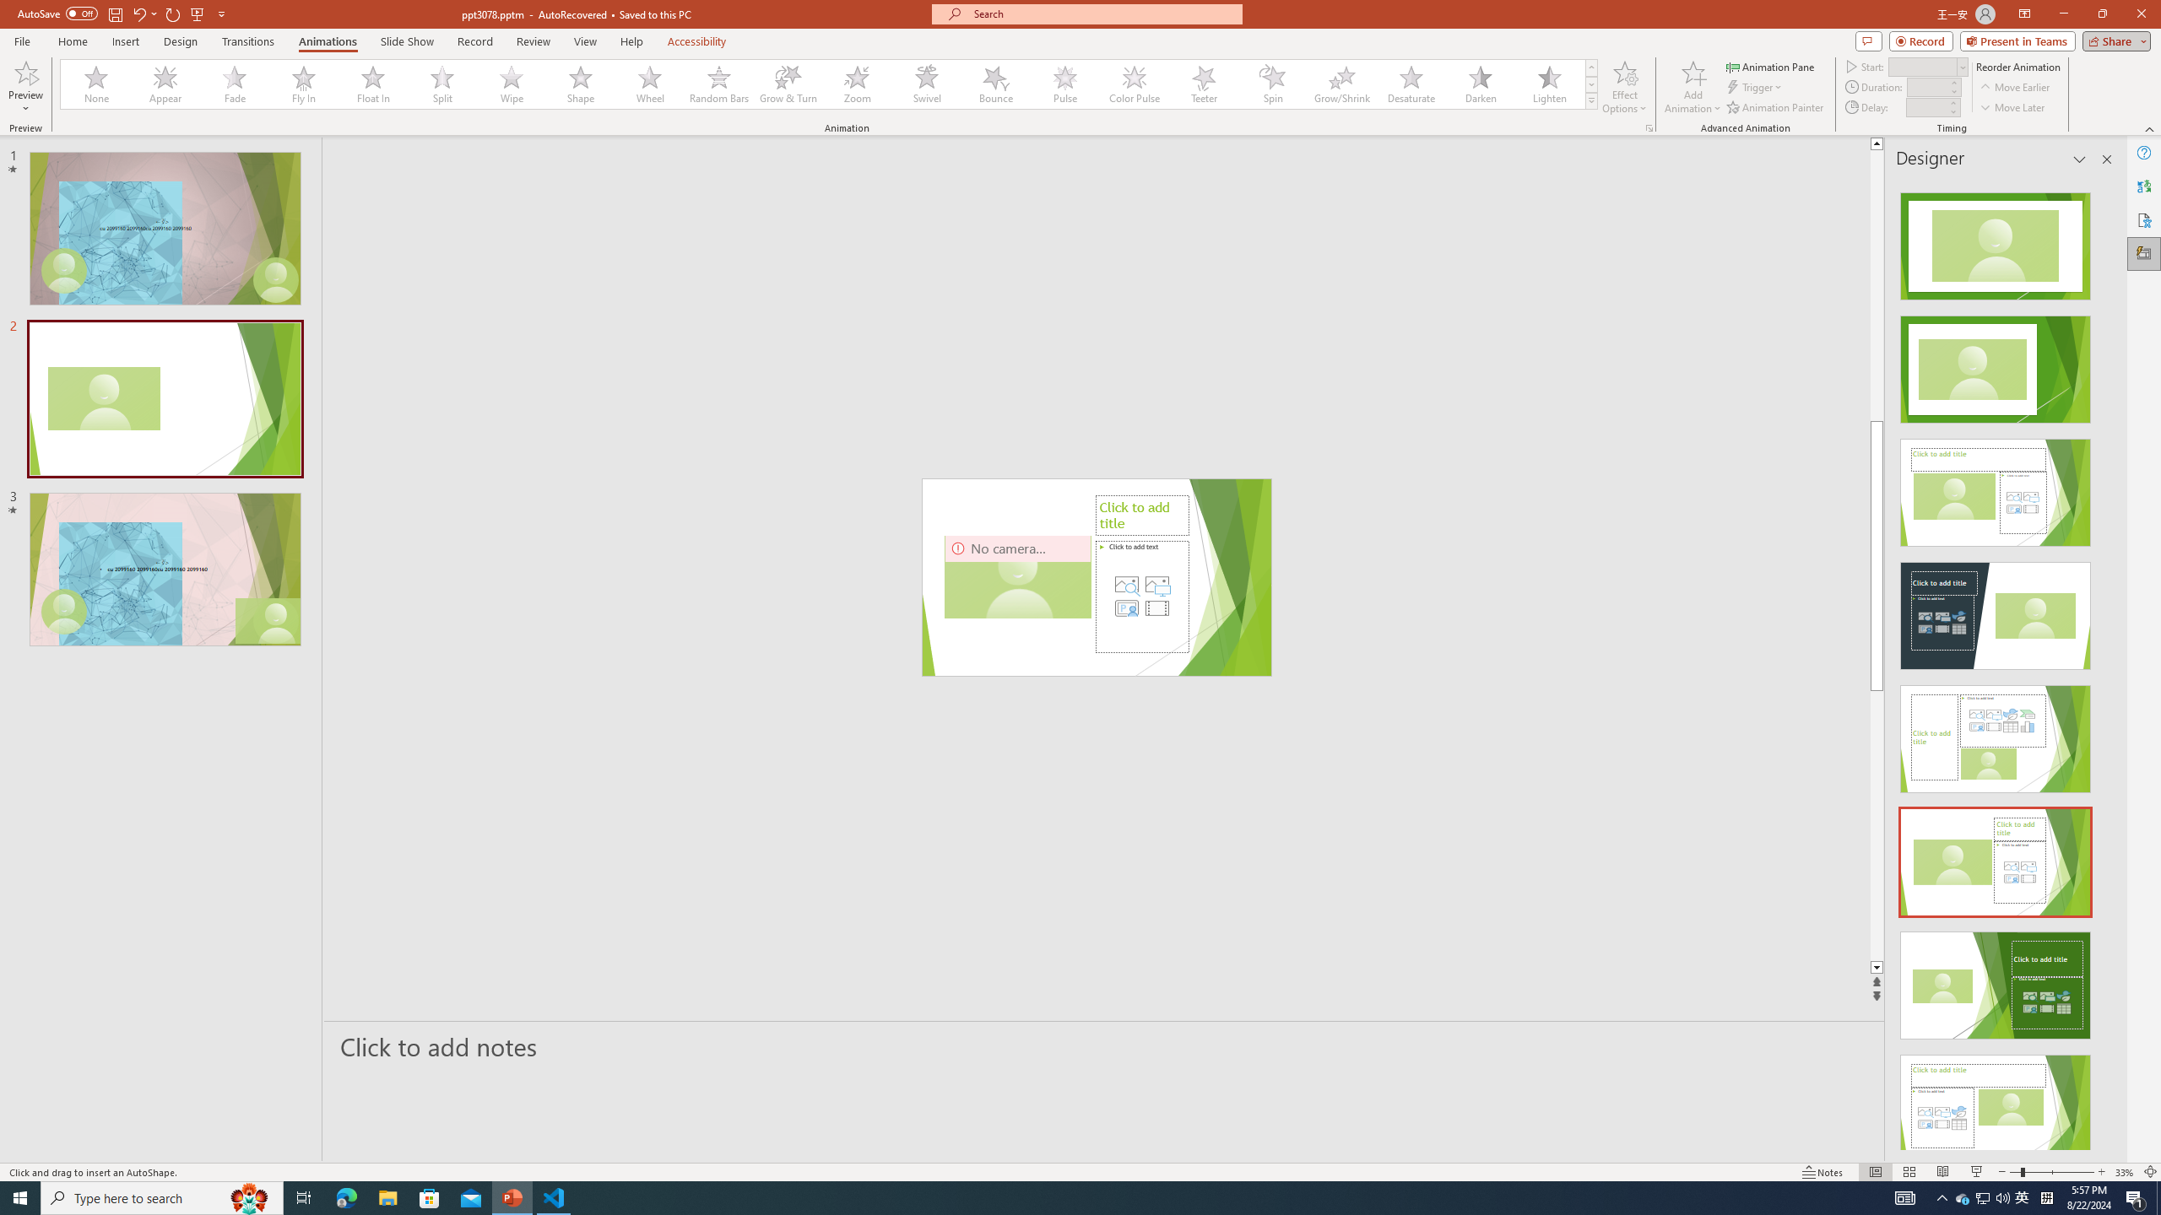 The image size is (2161, 1215). What do you see at coordinates (1933, 825) in the screenshot?
I see `Page down` at bounding box center [1933, 825].